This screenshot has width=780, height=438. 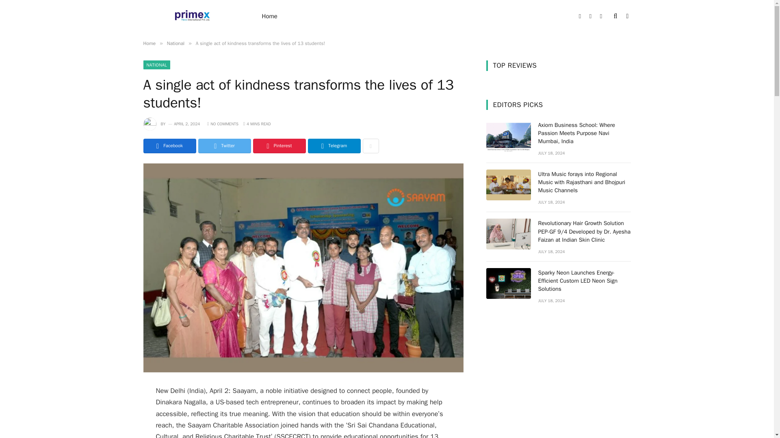 I want to click on Facebook, so click(x=580, y=16).